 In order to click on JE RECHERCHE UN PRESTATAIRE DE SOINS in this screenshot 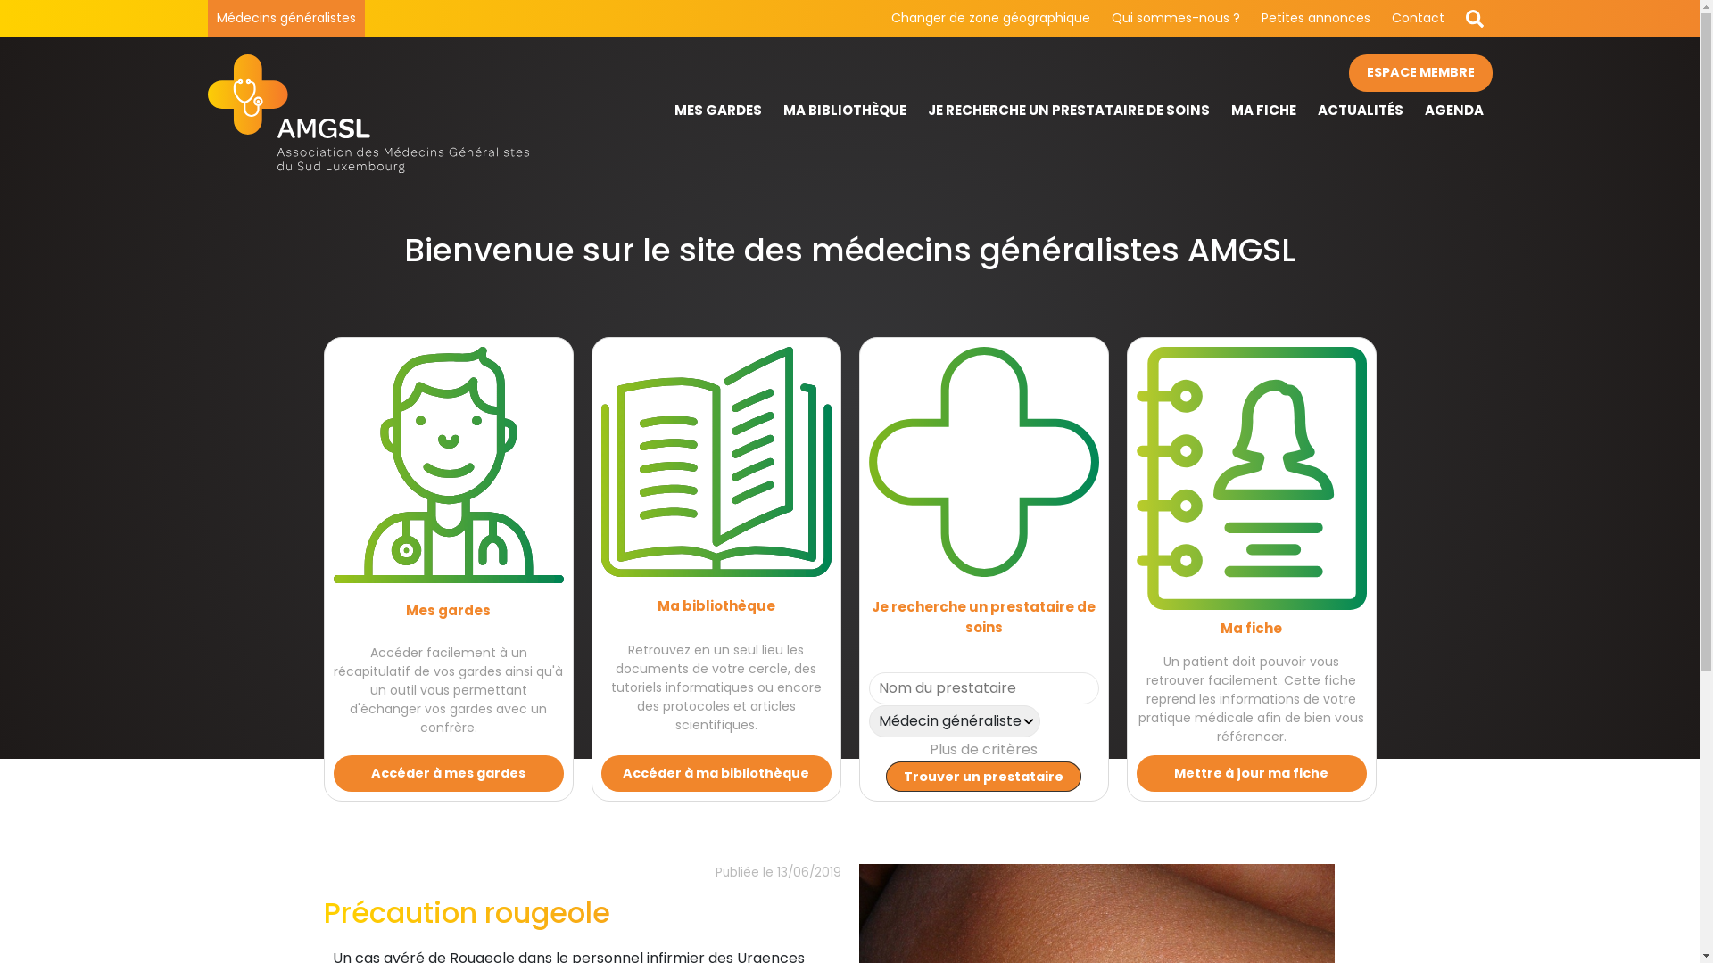, I will do `click(1069, 111)`.